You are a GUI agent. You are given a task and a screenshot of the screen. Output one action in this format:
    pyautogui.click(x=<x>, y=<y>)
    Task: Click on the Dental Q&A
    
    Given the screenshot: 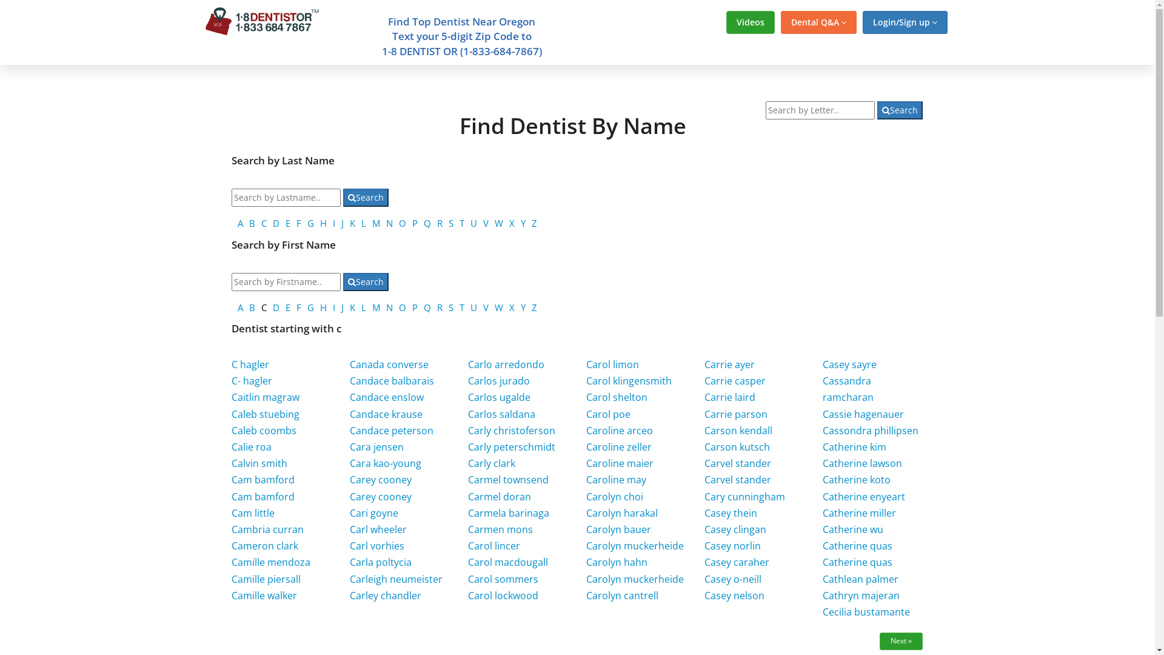 What is the action you would take?
    pyautogui.click(x=818, y=22)
    